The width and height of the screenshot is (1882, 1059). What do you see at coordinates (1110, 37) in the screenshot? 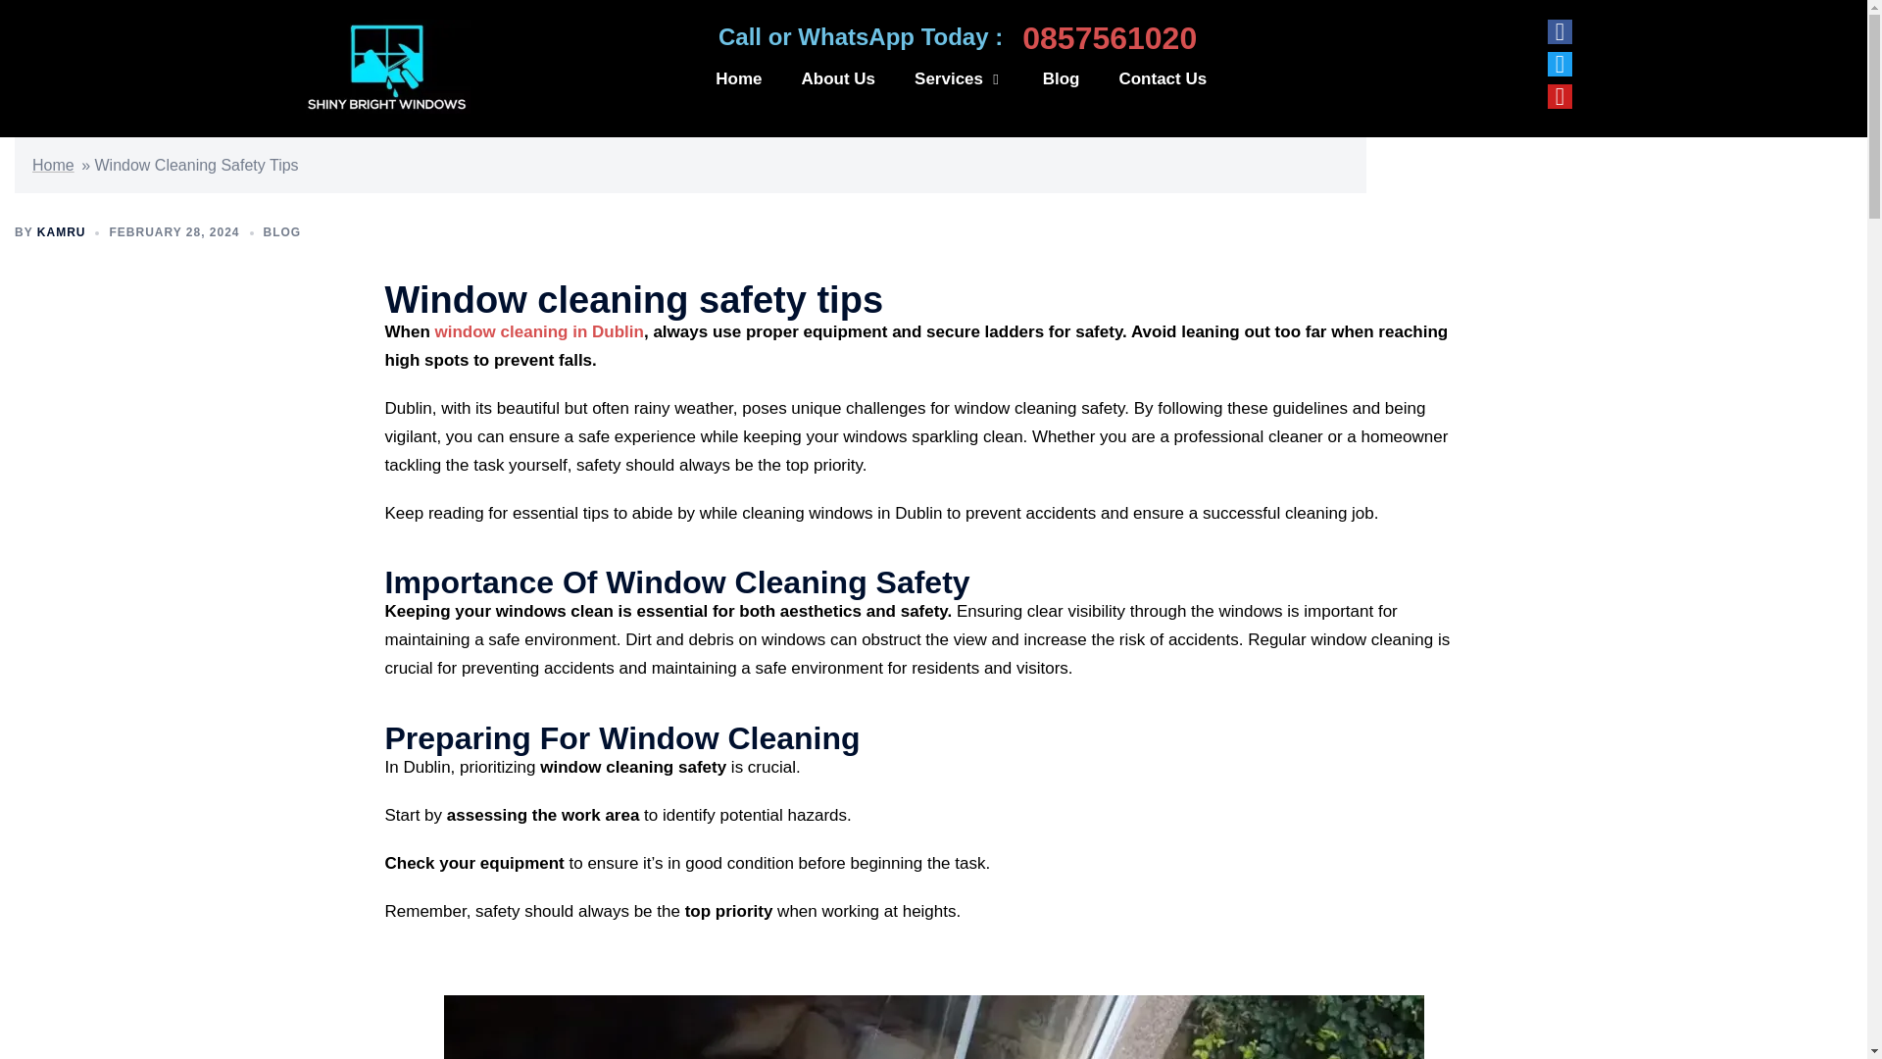
I see `0857561020` at bounding box center [1110, 37].